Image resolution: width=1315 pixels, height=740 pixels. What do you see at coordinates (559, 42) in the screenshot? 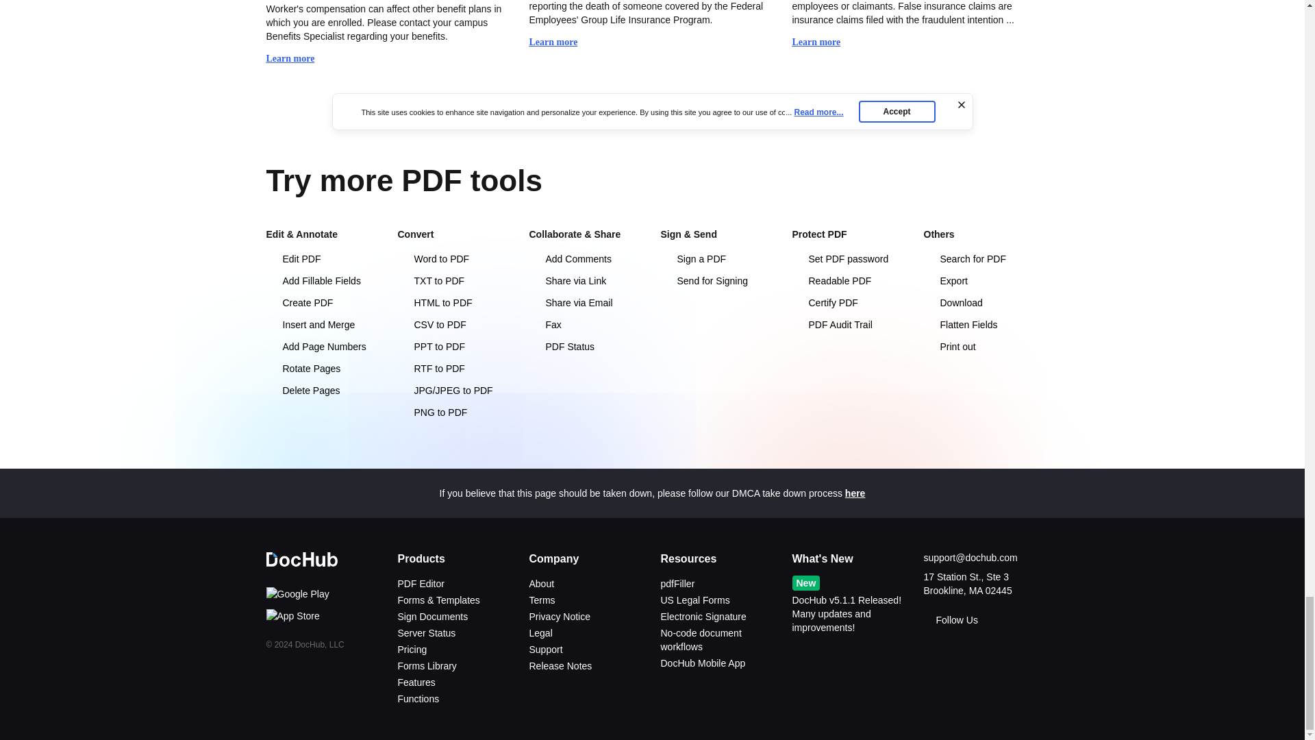
I see `Learn more` at bounding box center [559, 42].